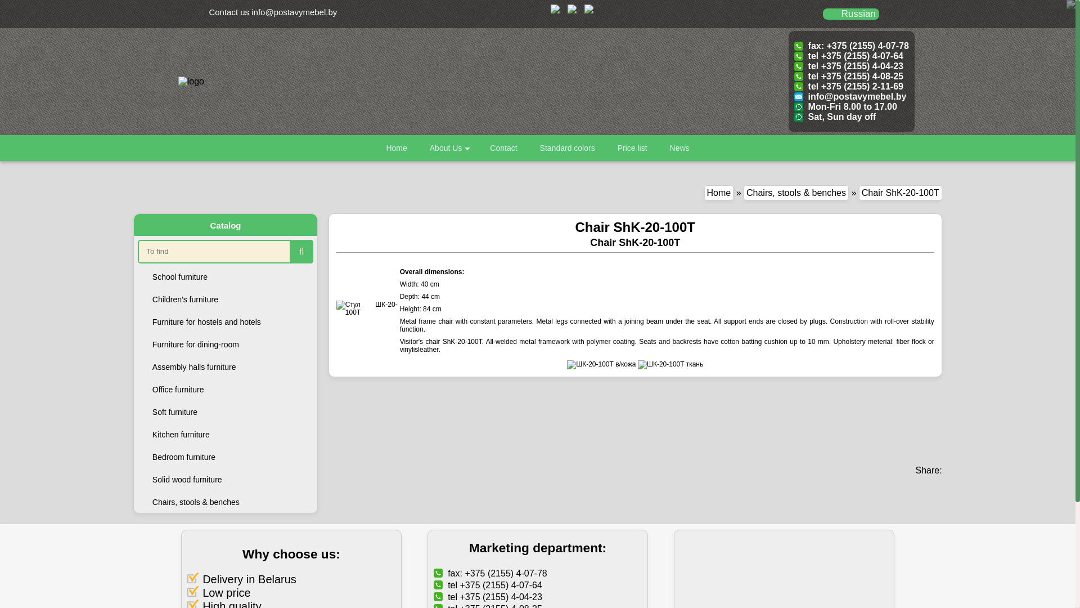 This screenshot has width=1080, height=608. I want to click on Home, so click(396, 148).